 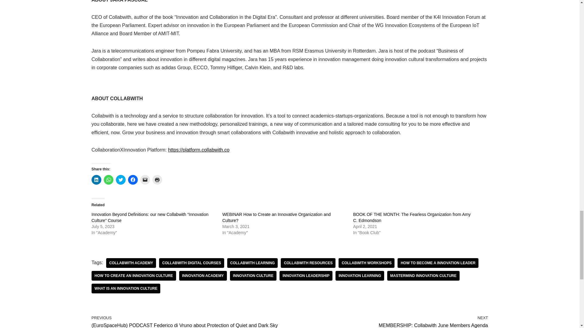 What do you see at coordinates (134, 276) in the screenshot?
I see `HOW TO CREATE AN INNOVATION CULTURE` at bounding box center [134, 276].